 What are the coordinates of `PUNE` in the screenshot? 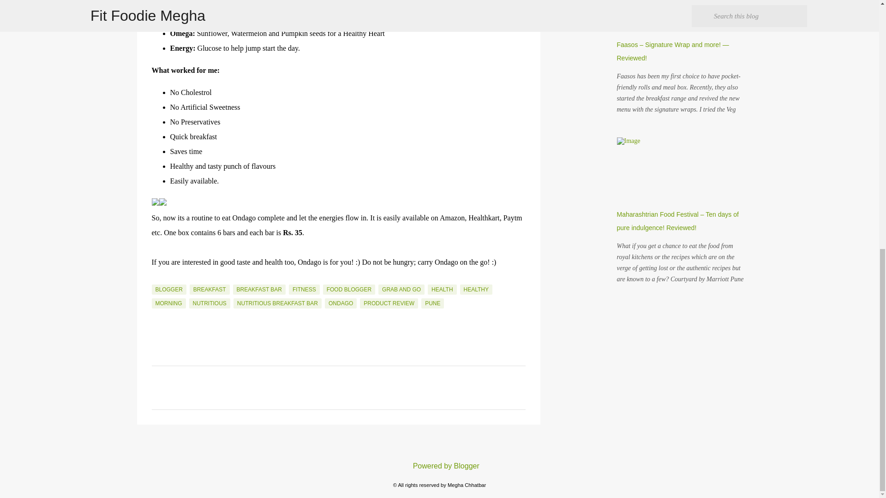 It's located at (432, 303).